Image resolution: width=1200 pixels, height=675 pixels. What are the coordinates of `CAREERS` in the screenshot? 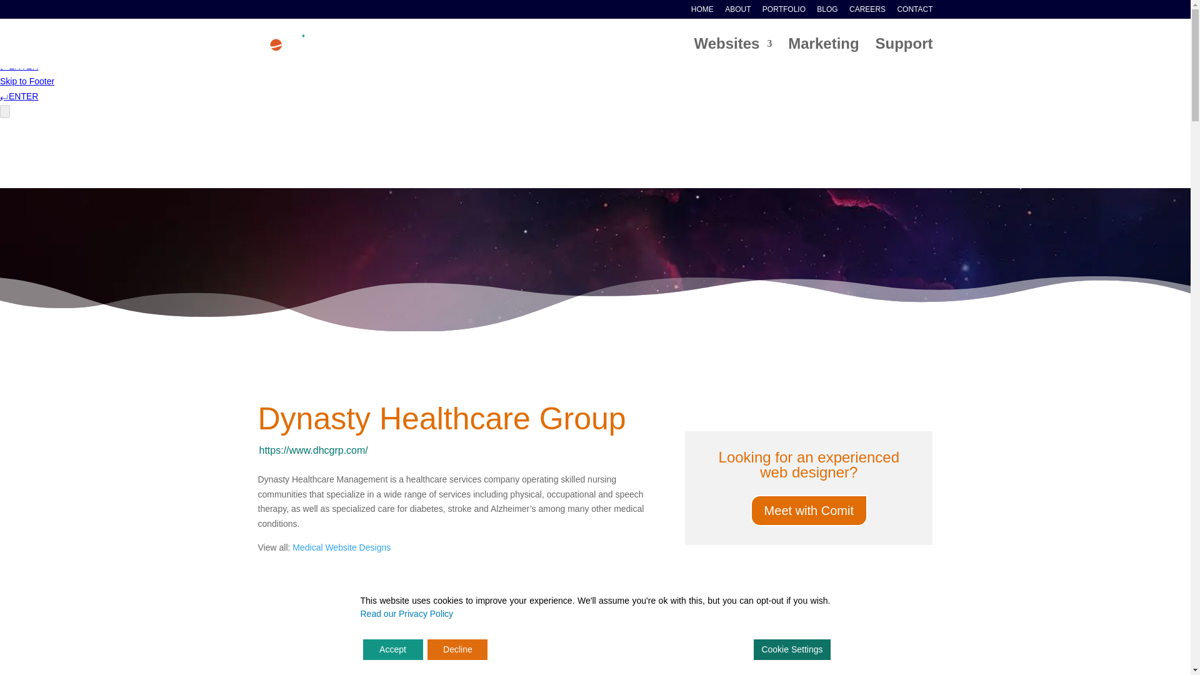 It's located at (867, 12).